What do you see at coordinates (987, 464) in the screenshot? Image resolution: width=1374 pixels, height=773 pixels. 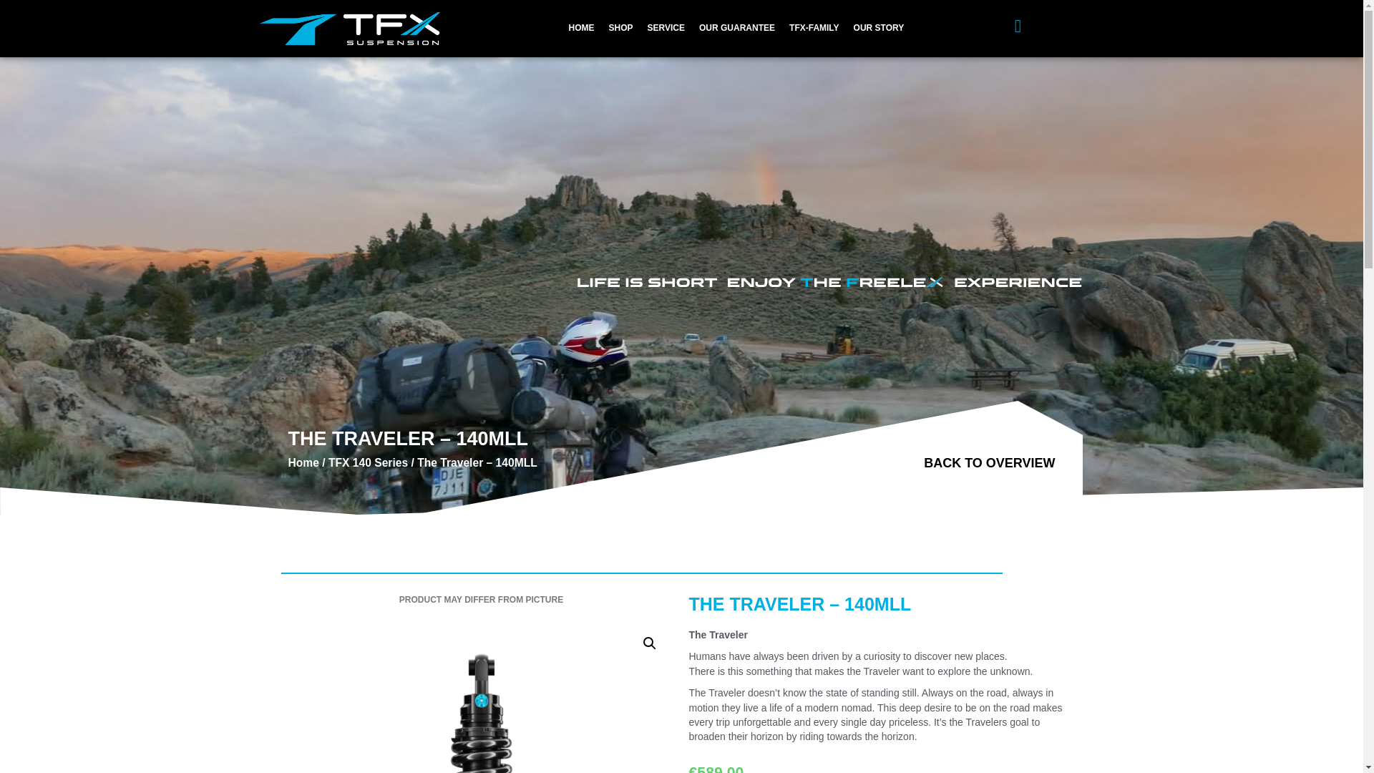 I see `BACK TO OVERVIEW` at bounding box center [987, 464].